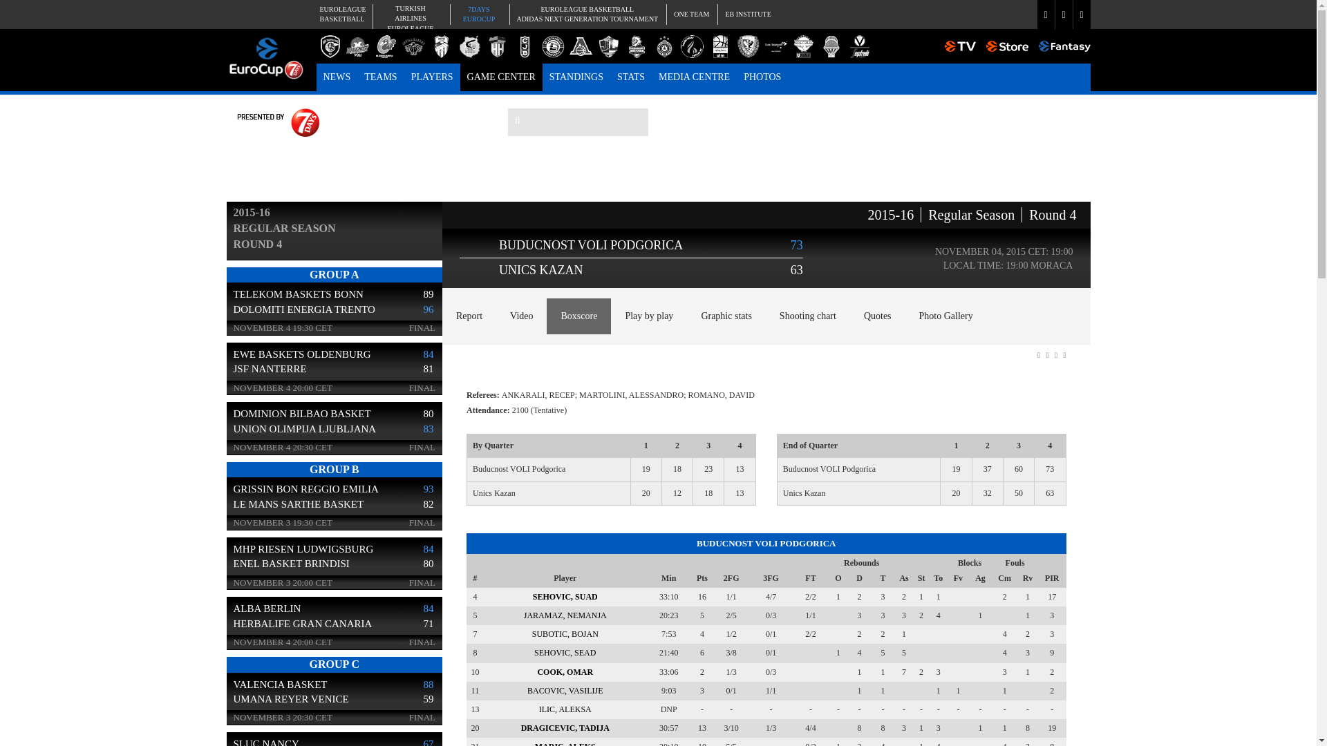 This screenshot has width=1327, height=746. I want to click on Frutti Extra Bursaspor, so click(409, 19).